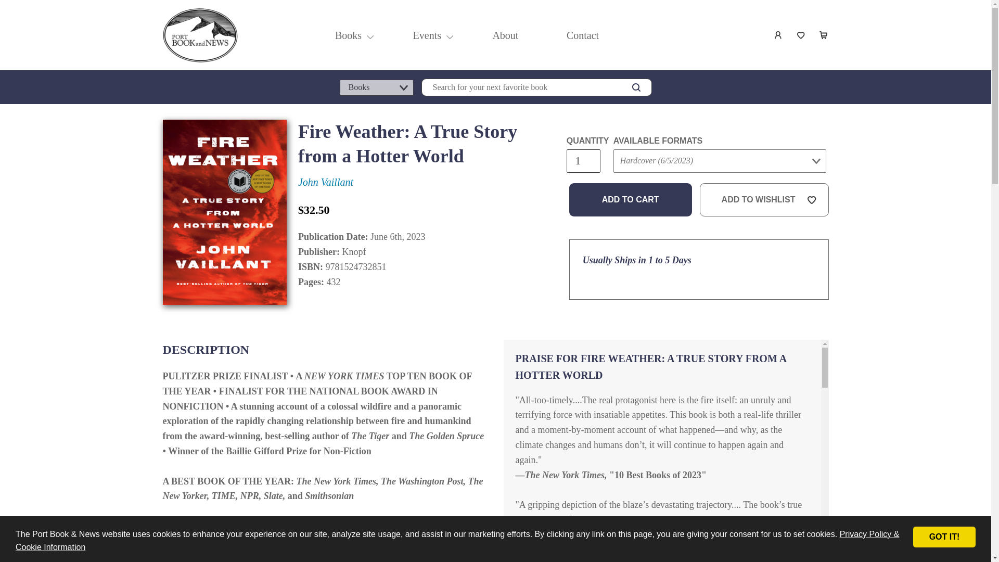 The width and height of the screenshot is (999, 562). I want to click on SEARCH, so click(636, 87).